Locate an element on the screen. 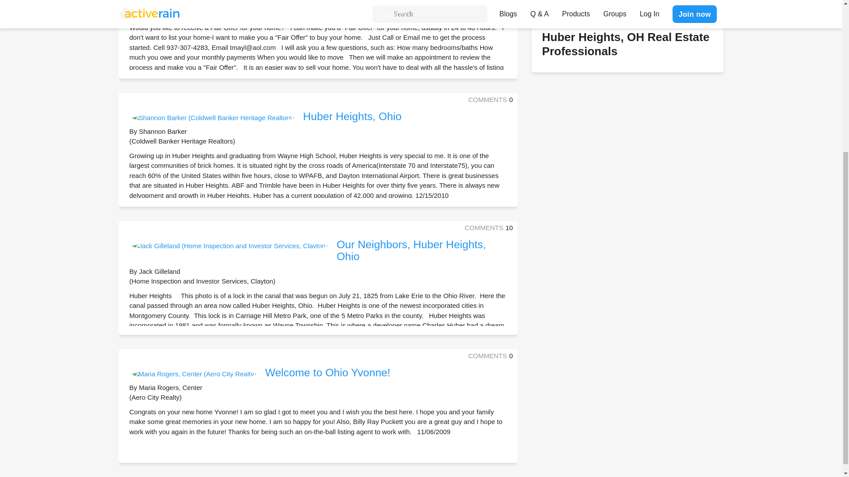 Image resolution: width=849 pixels, height=477 pixels. Huber Heights, Ohio is located at coordinates (352, 116).